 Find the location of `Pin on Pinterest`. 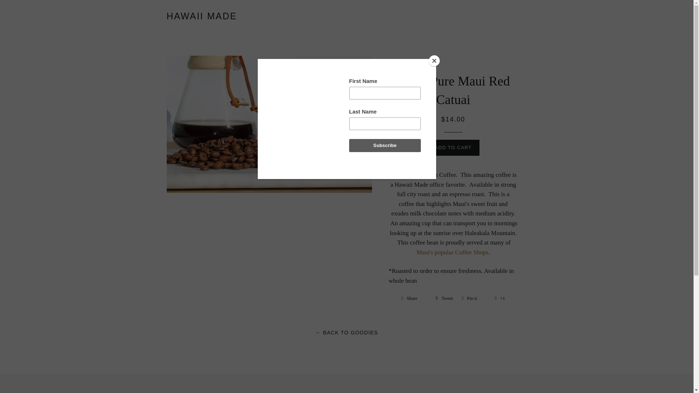

Pin on Pinterest is located at coordinates (474, 298).